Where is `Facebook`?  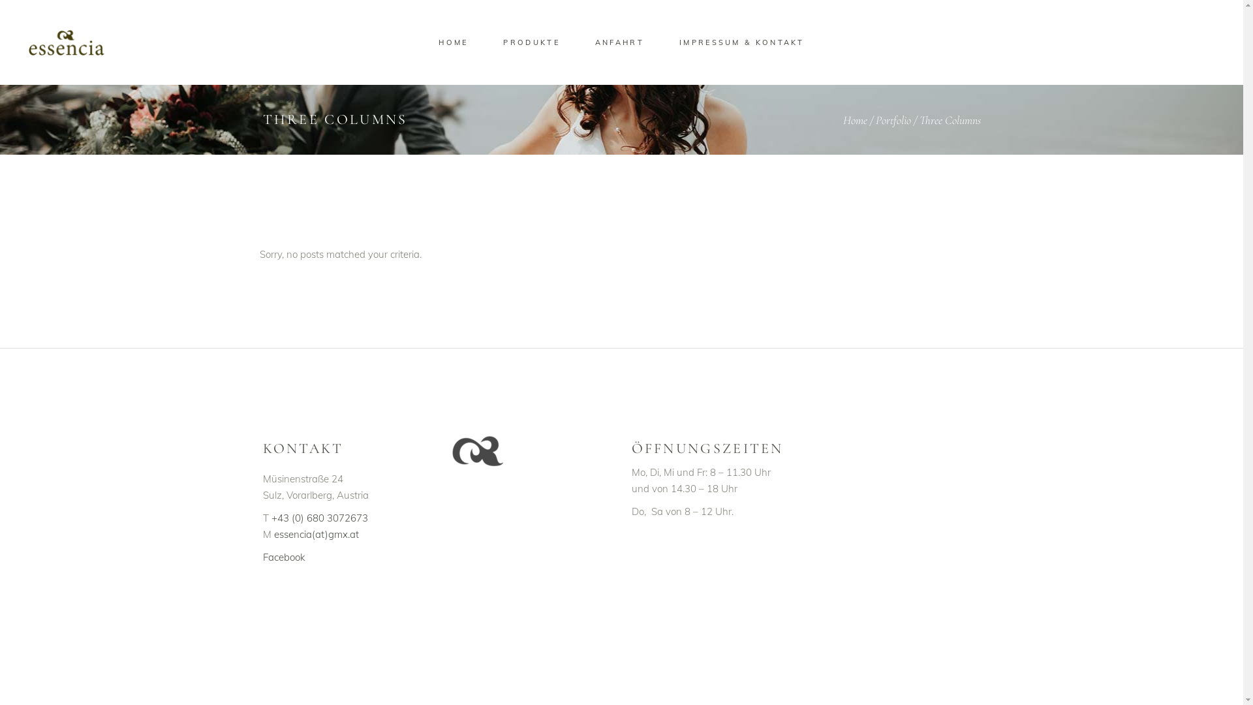 Facebook is located at coordinates (283, 557).